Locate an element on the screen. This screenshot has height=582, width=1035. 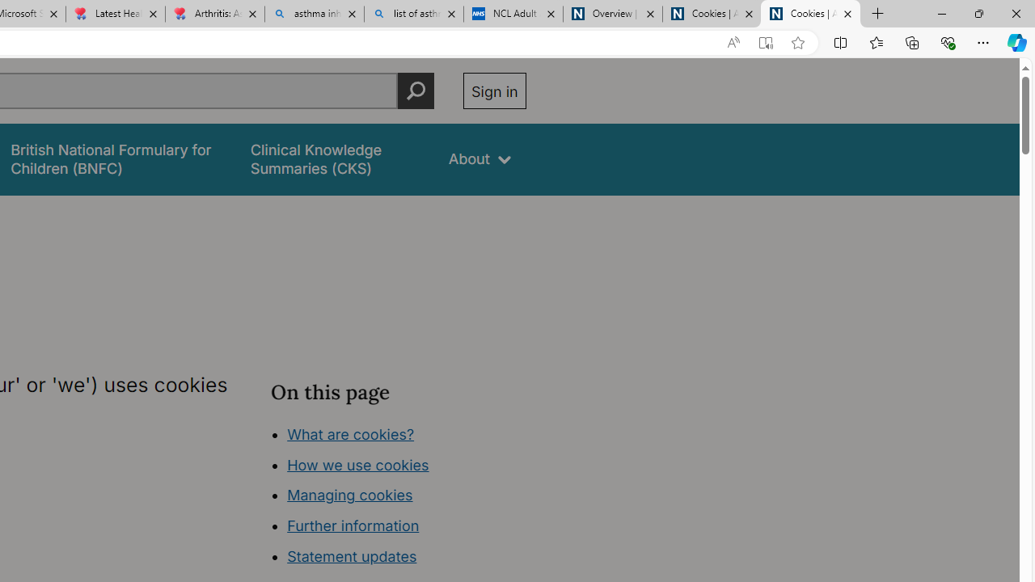
list of asthma inhalers uk - Search is located at coordinates (414, 15).